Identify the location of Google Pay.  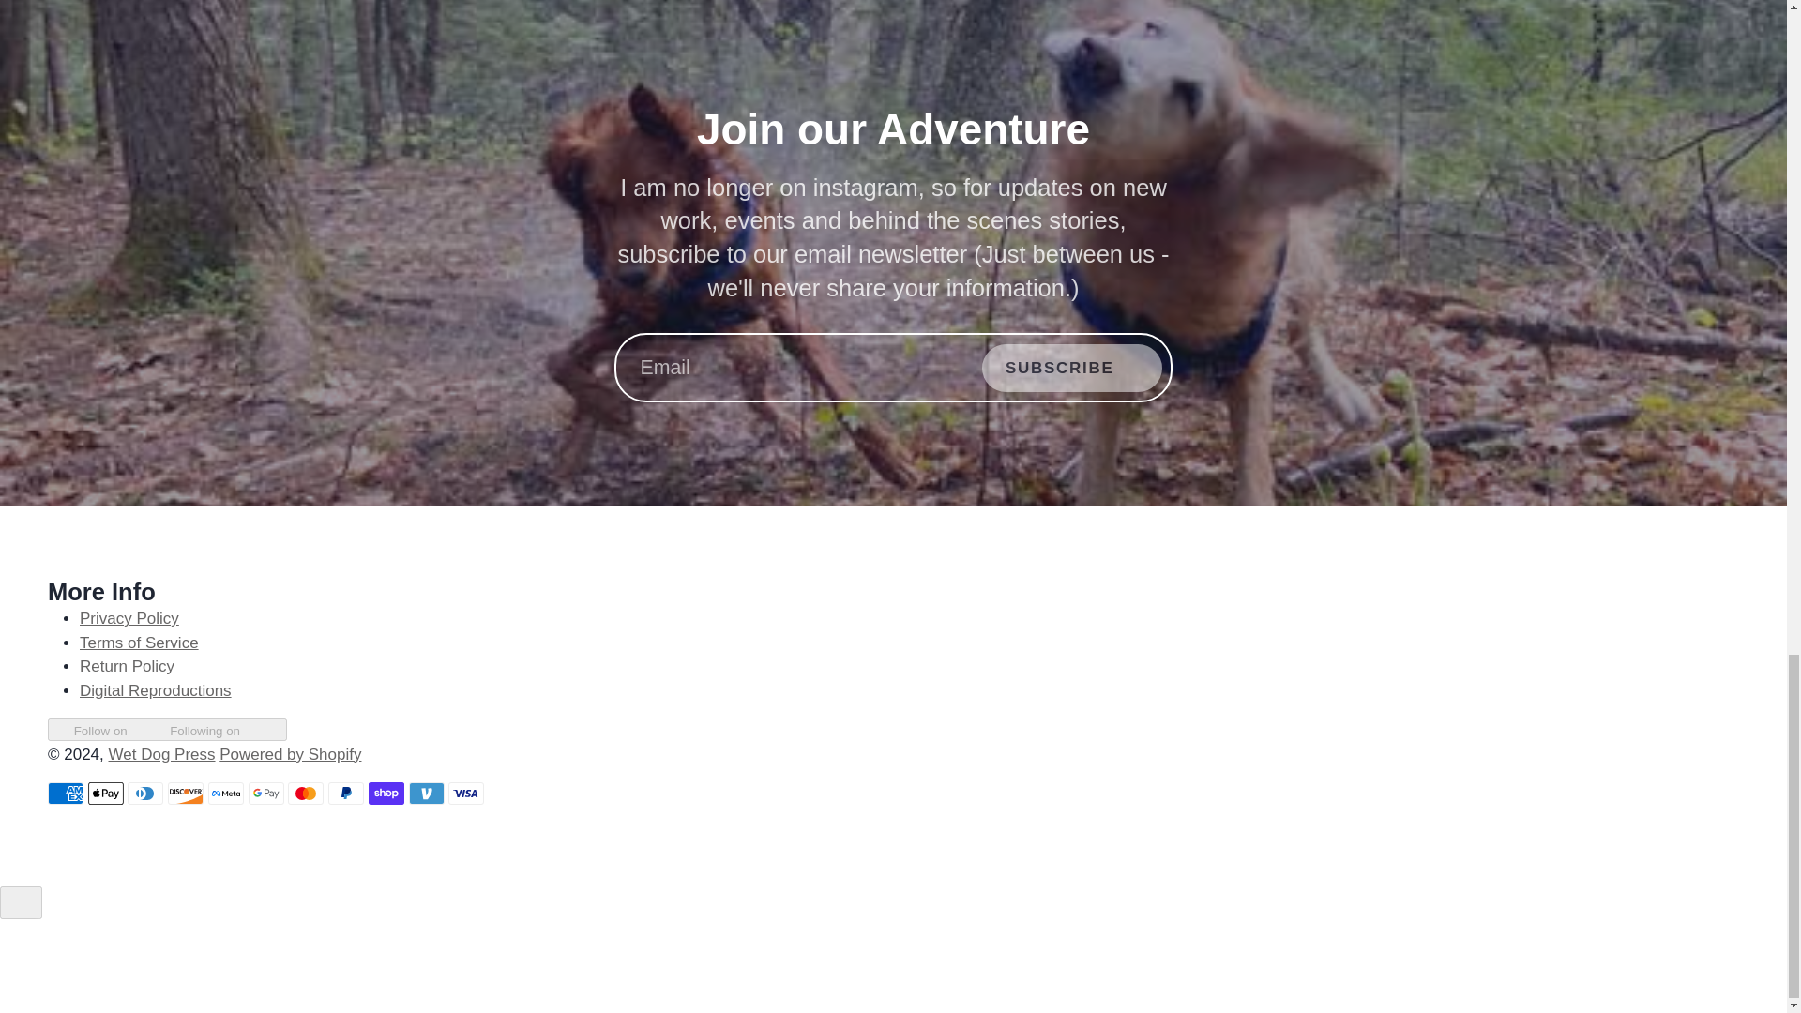
(266, 793).